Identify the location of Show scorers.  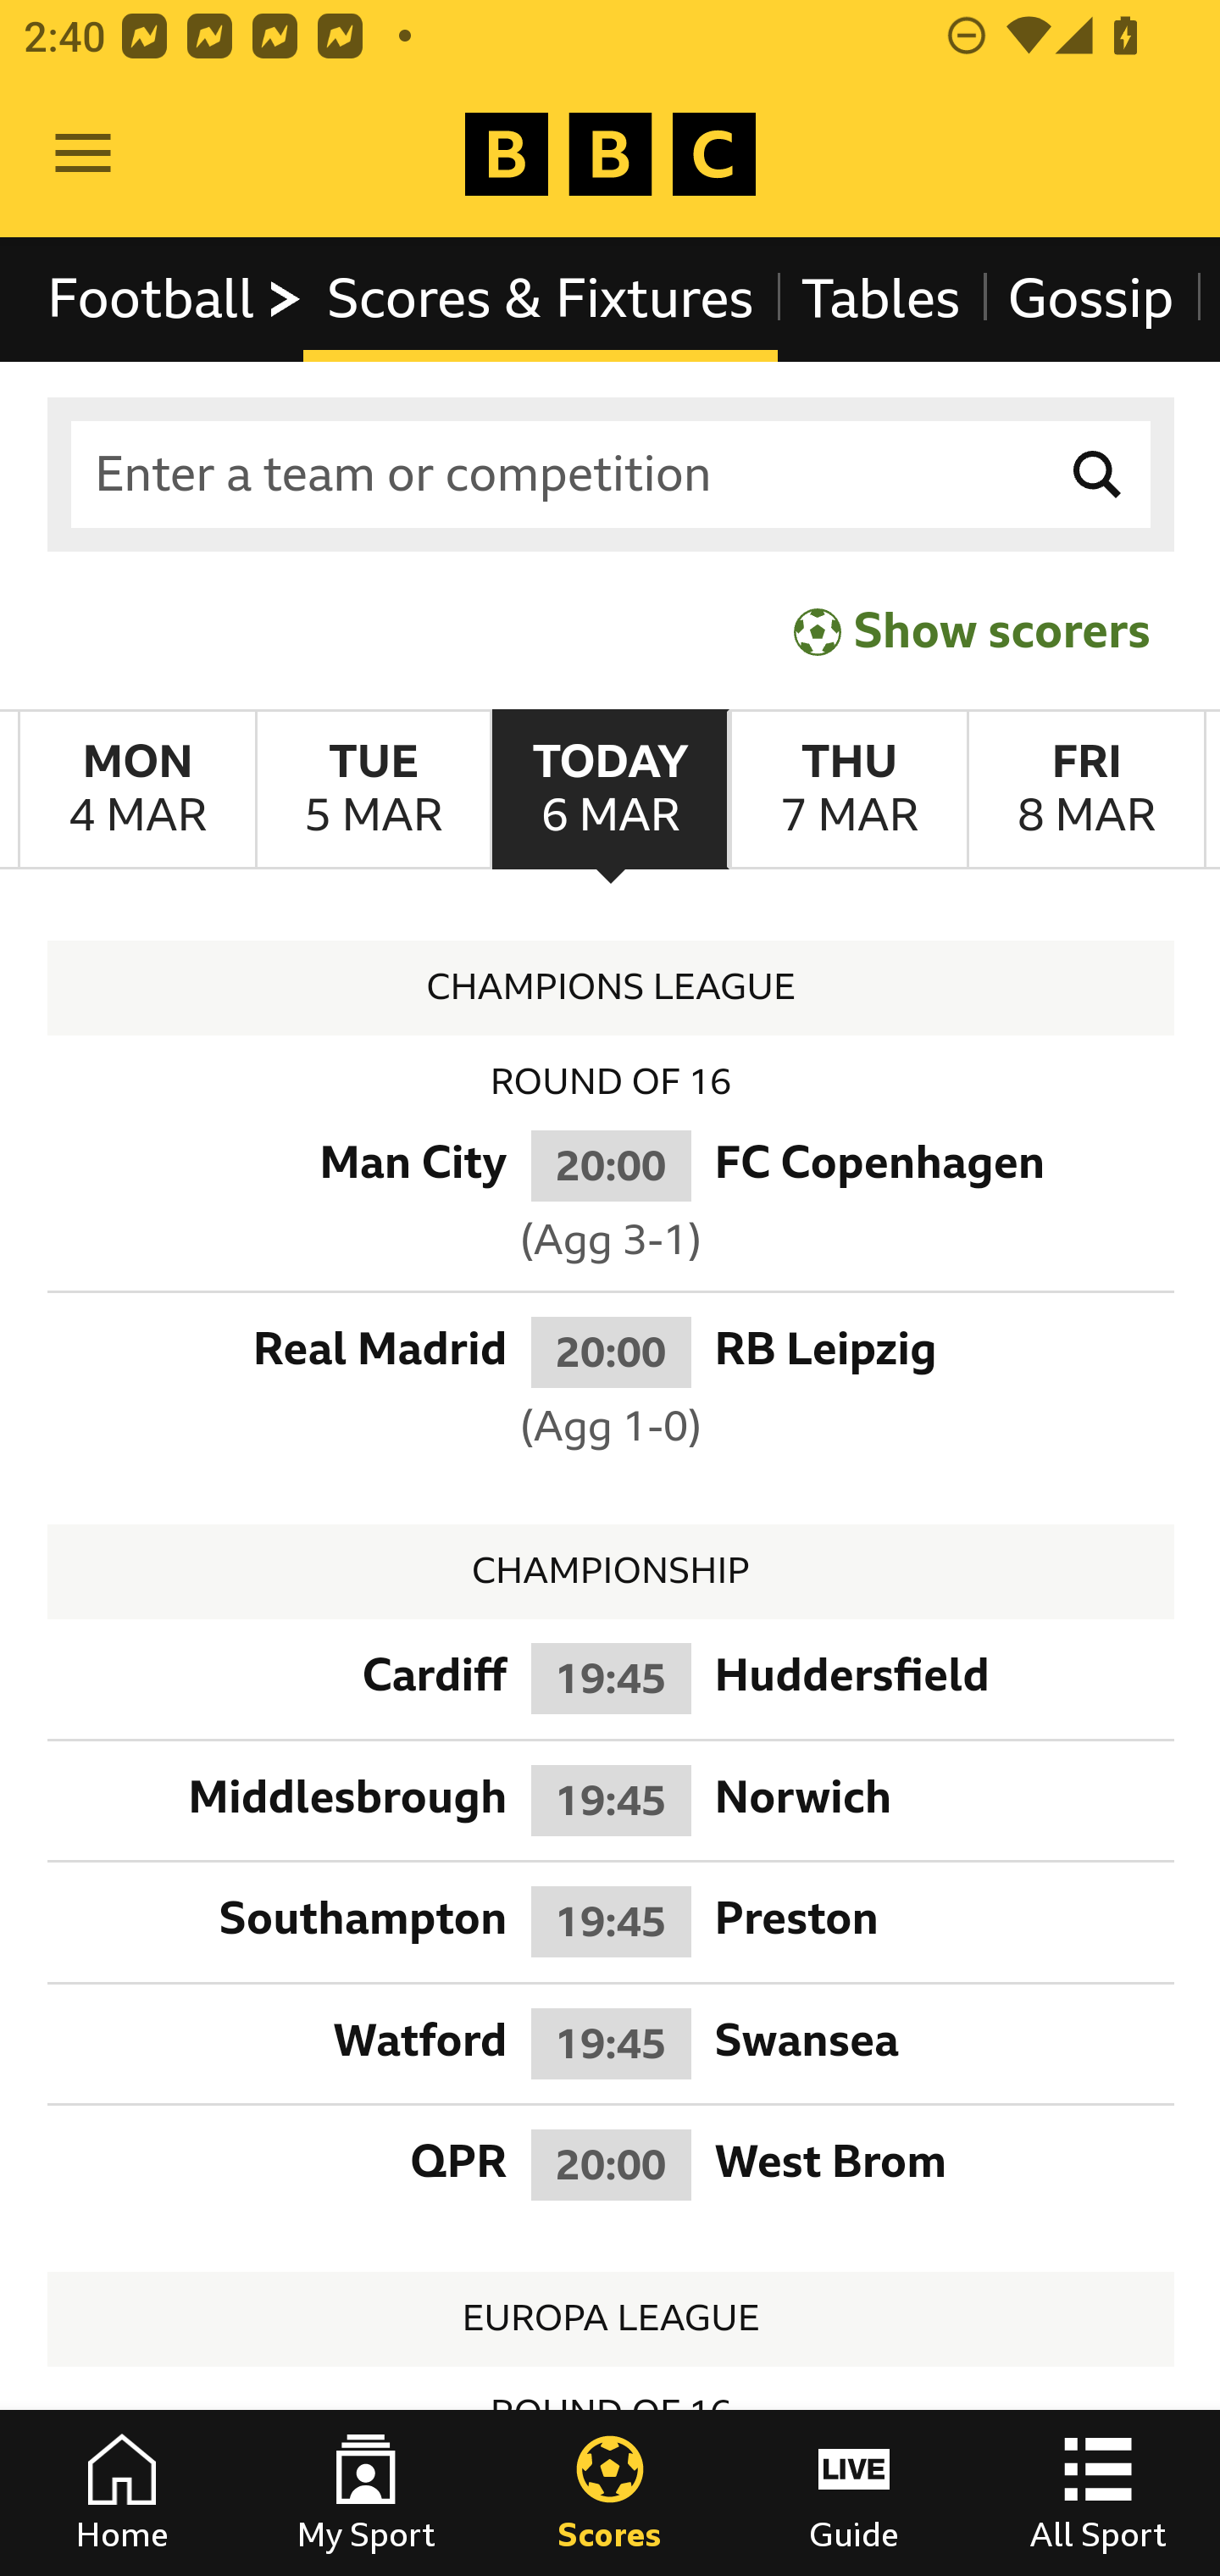
(972, 630).